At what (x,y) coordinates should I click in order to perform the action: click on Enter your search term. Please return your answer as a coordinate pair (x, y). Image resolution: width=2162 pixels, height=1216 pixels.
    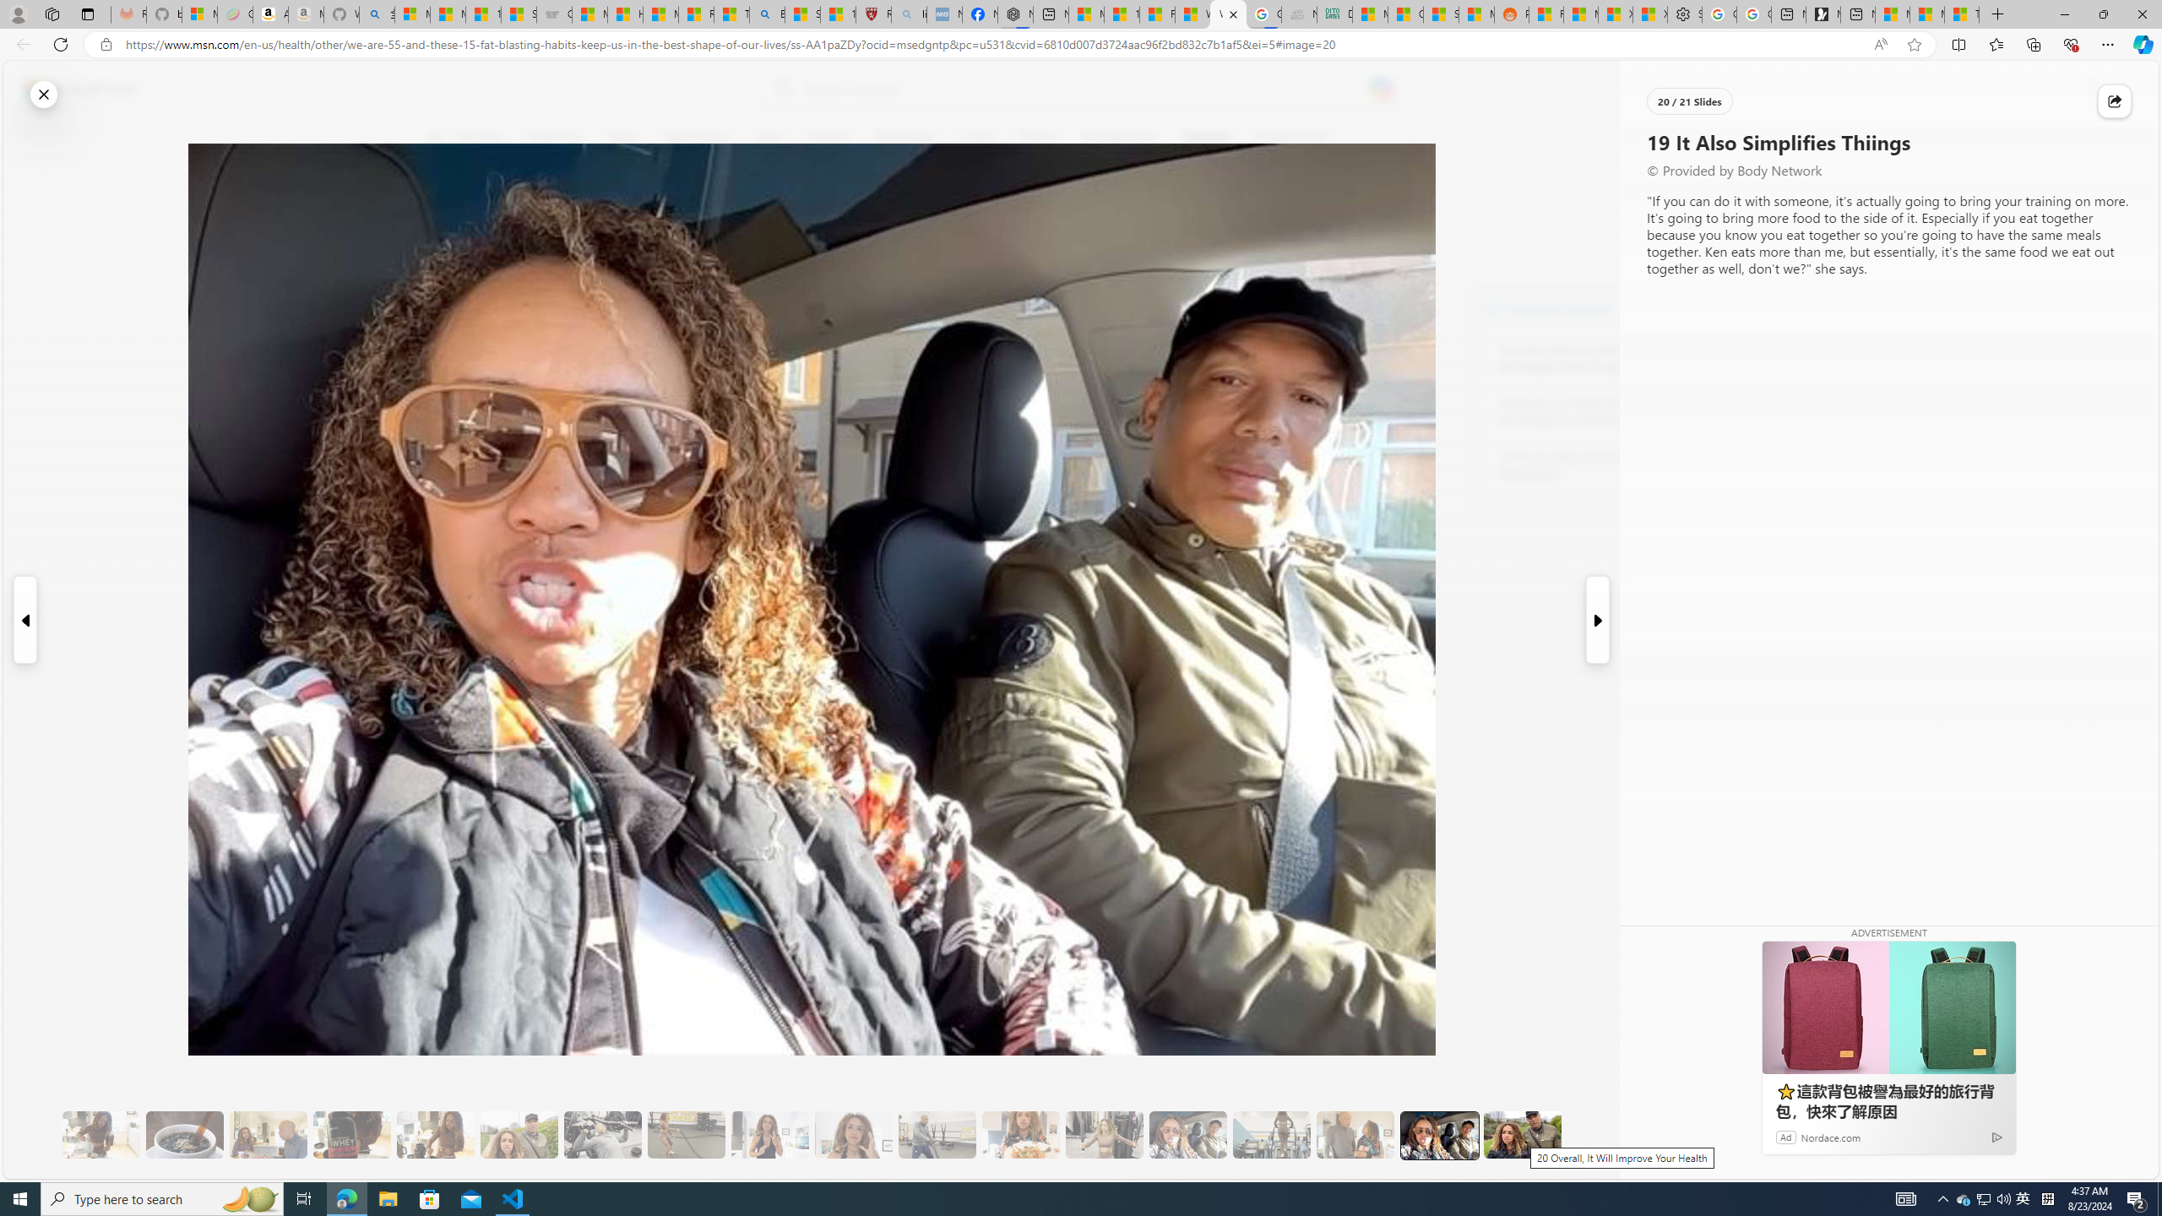
    Looking at the image, I should click on (1084, 90).